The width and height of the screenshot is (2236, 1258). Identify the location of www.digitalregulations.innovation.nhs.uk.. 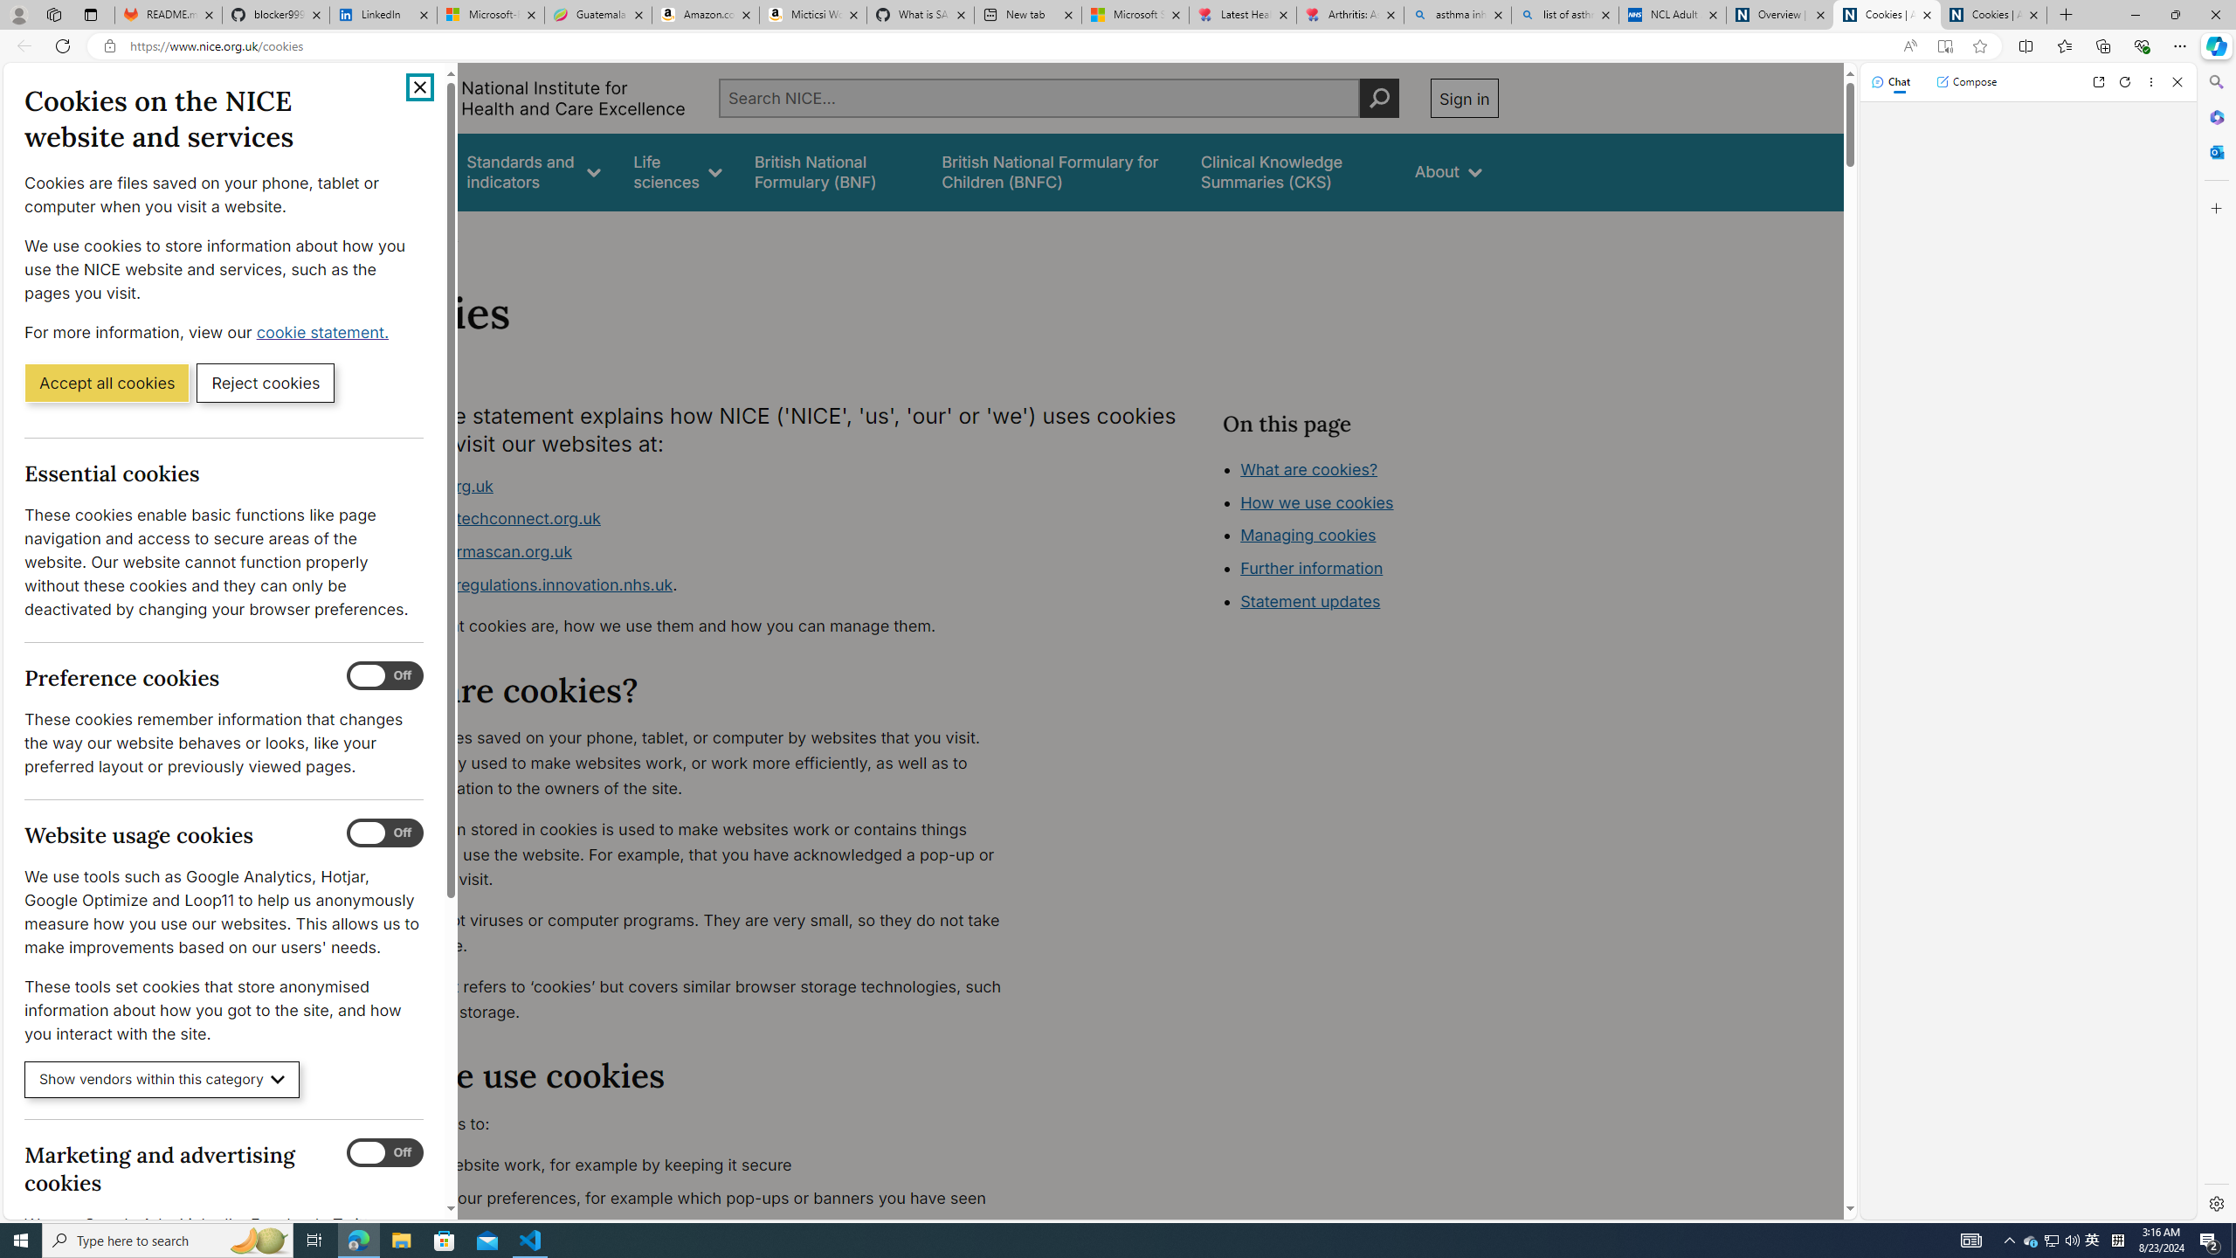
(695, 585).